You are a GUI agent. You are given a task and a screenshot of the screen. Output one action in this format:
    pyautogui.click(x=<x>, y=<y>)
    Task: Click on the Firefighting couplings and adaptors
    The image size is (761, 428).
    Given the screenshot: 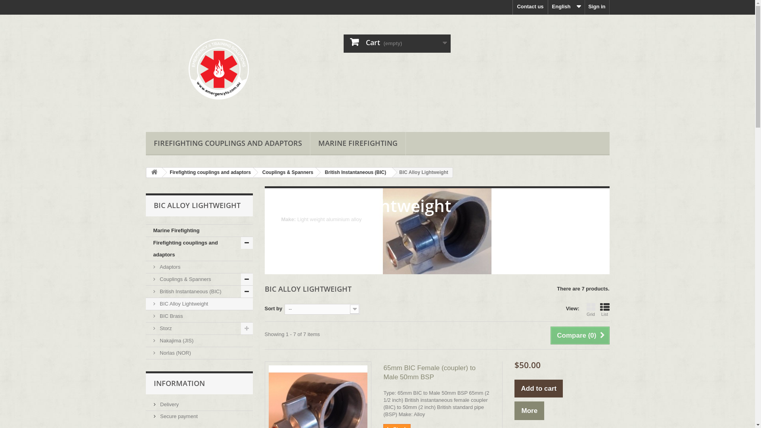 What is the action you would take?
    pyautogui.click(x=199, y=249)
    